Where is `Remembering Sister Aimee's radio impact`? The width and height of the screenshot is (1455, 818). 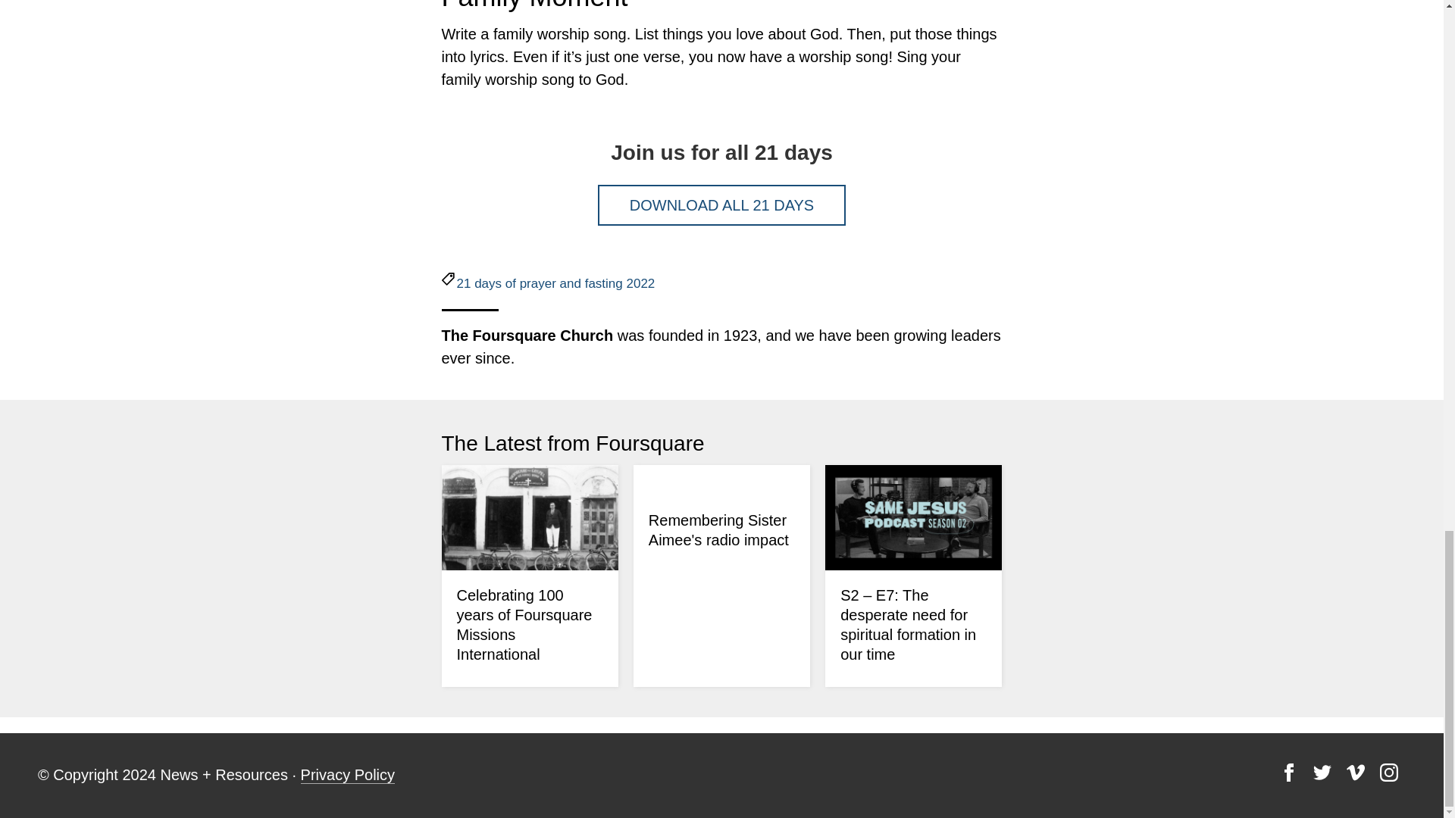
Remembering Sister Aimee's radio impact is located at coordinates (718, 530).